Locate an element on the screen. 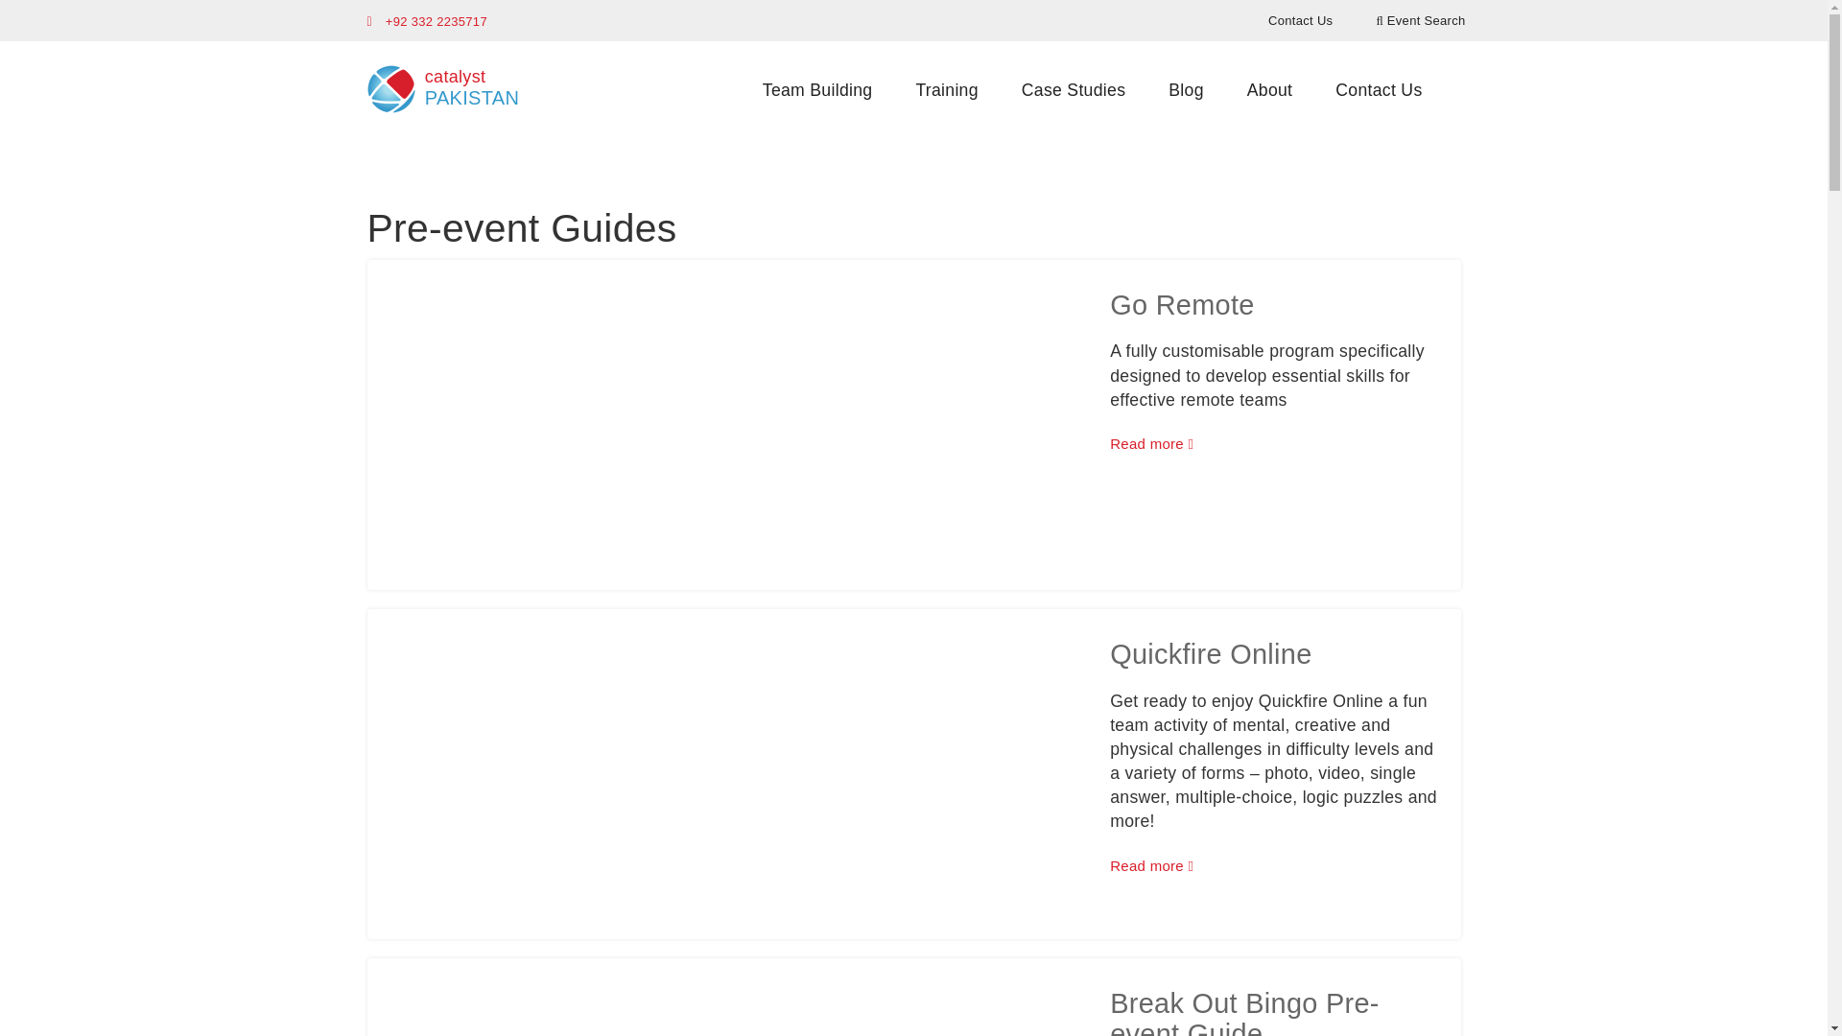 The image size is (1842, 1036). Blog is located at coordinates (1270, 90).